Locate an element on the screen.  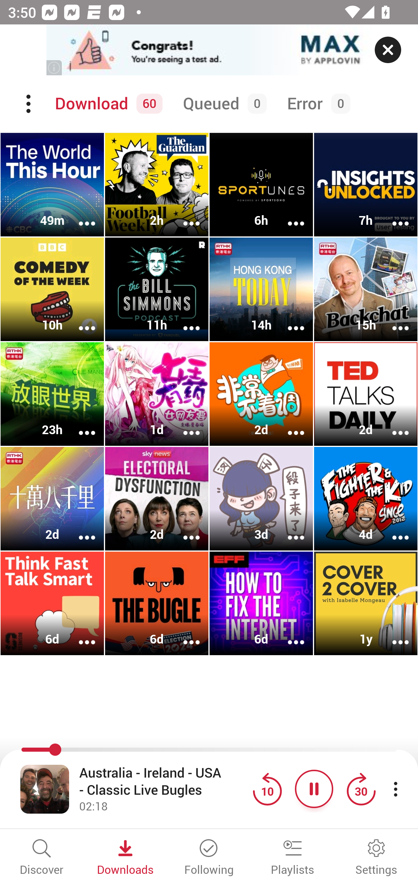
More options is located at coordinates (80, 635).